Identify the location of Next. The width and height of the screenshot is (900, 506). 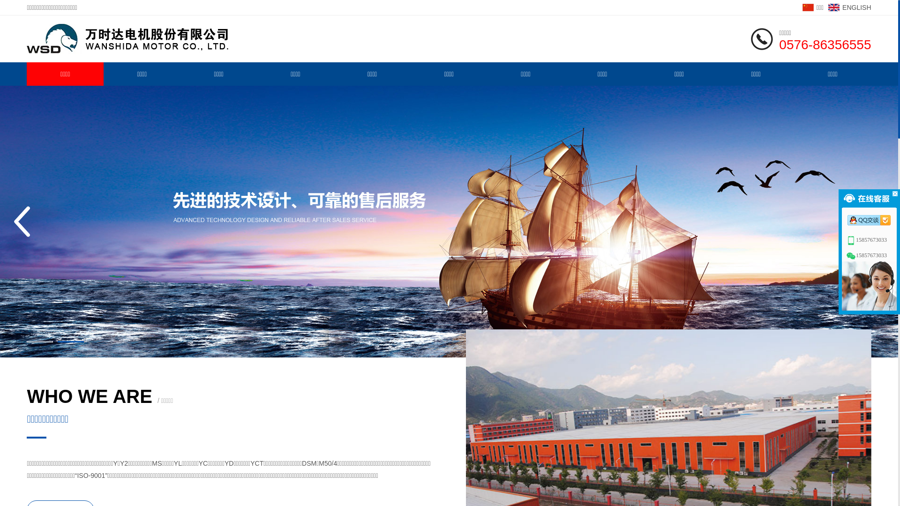
(876, 222).